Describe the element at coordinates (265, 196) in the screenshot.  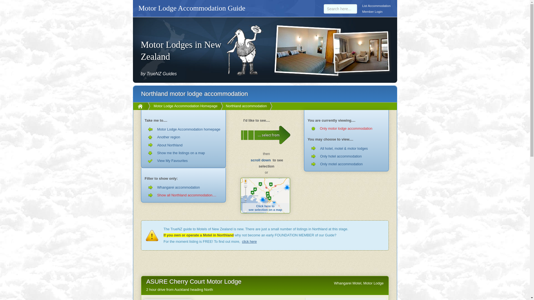
I see `Whangarei accommodation` at that location.